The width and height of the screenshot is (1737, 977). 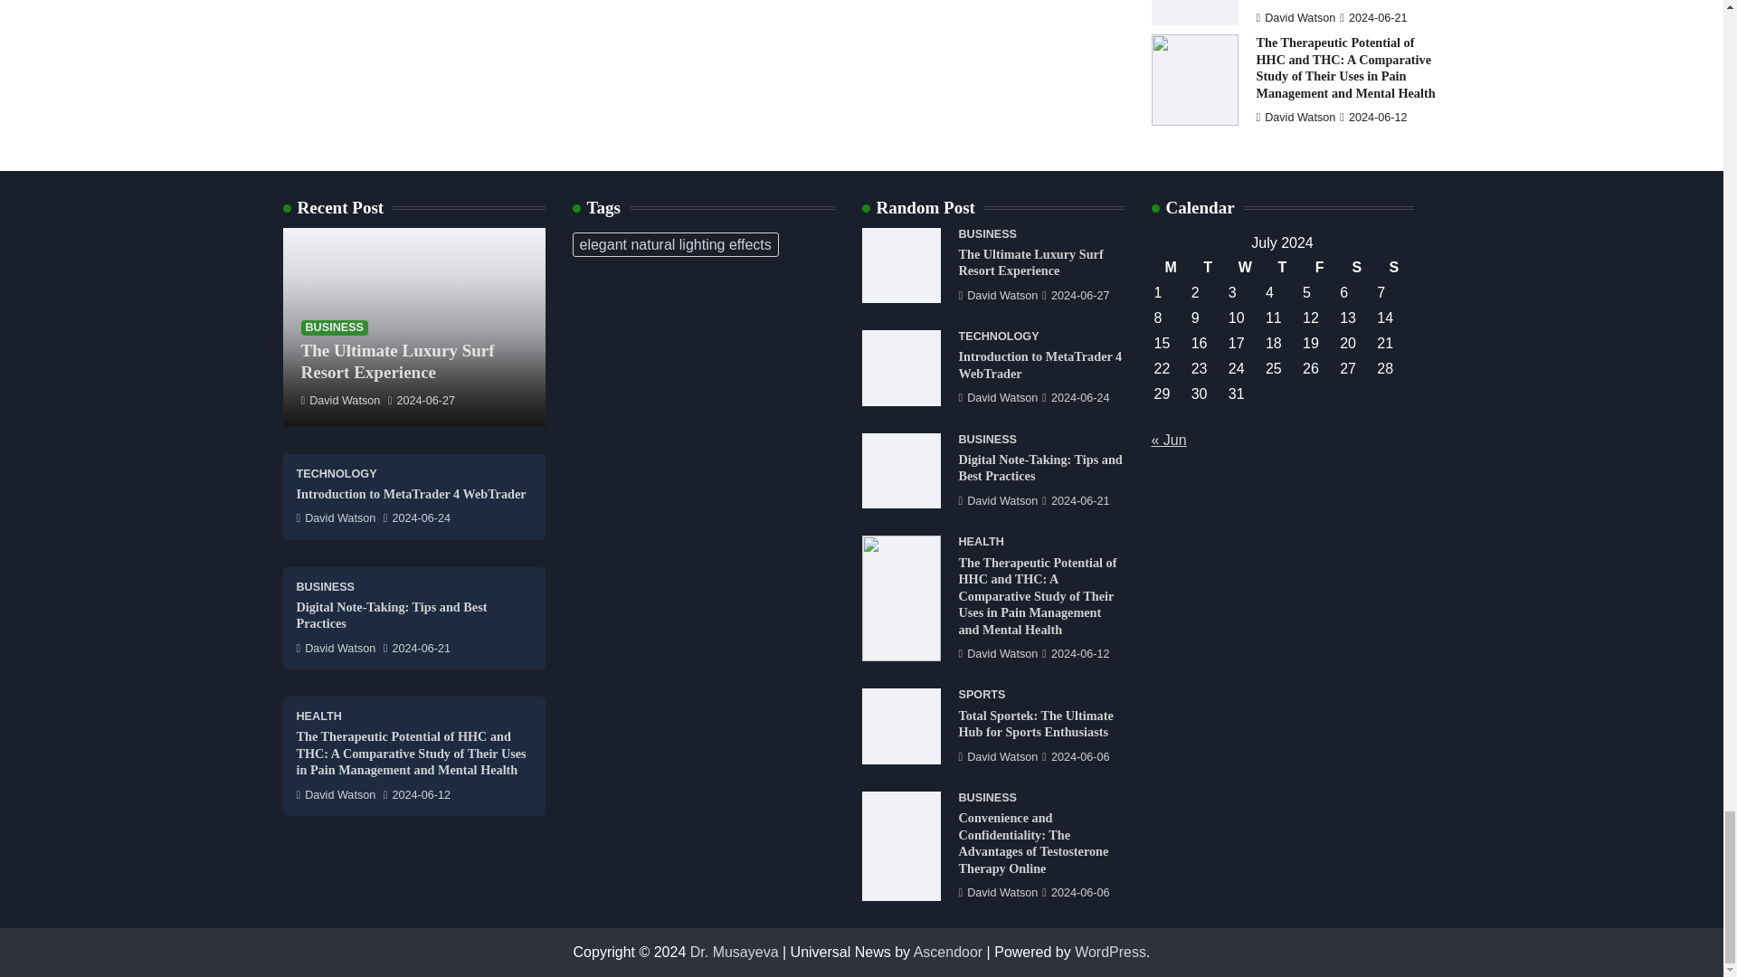 I want to click on Sunday, so click(x=1393, y=267).